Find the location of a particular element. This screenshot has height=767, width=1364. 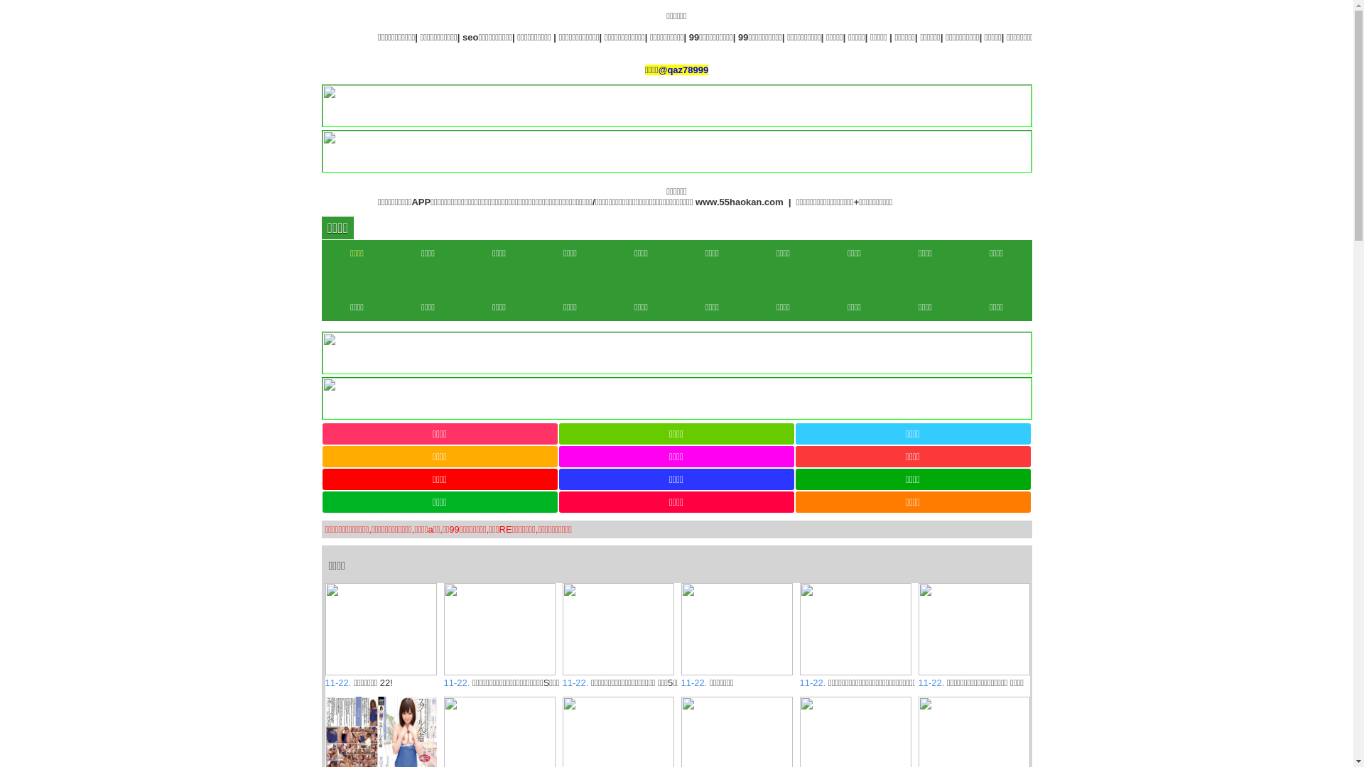

| is located at coordinates (835, 37).